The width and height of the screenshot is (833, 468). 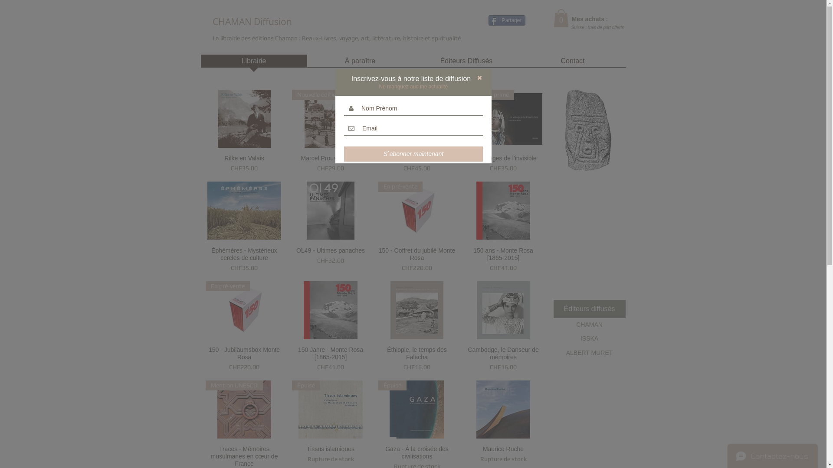 What do you see at coordinates (561, 18) in the screenshot?
I see `0` at bounding box center [561, 18].